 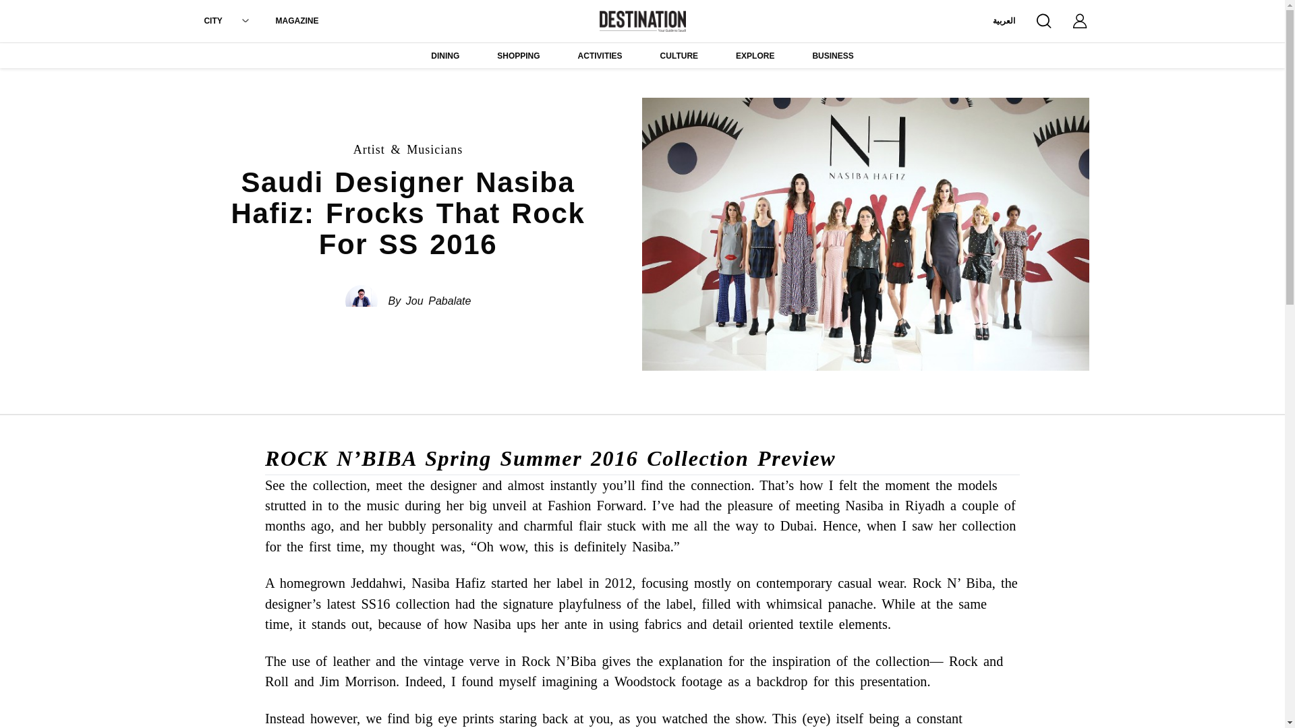 What do you see at coordinates (430, 301) in the screenshot?
I see `By Jou Pabalate` at bounding box center [430, 301].